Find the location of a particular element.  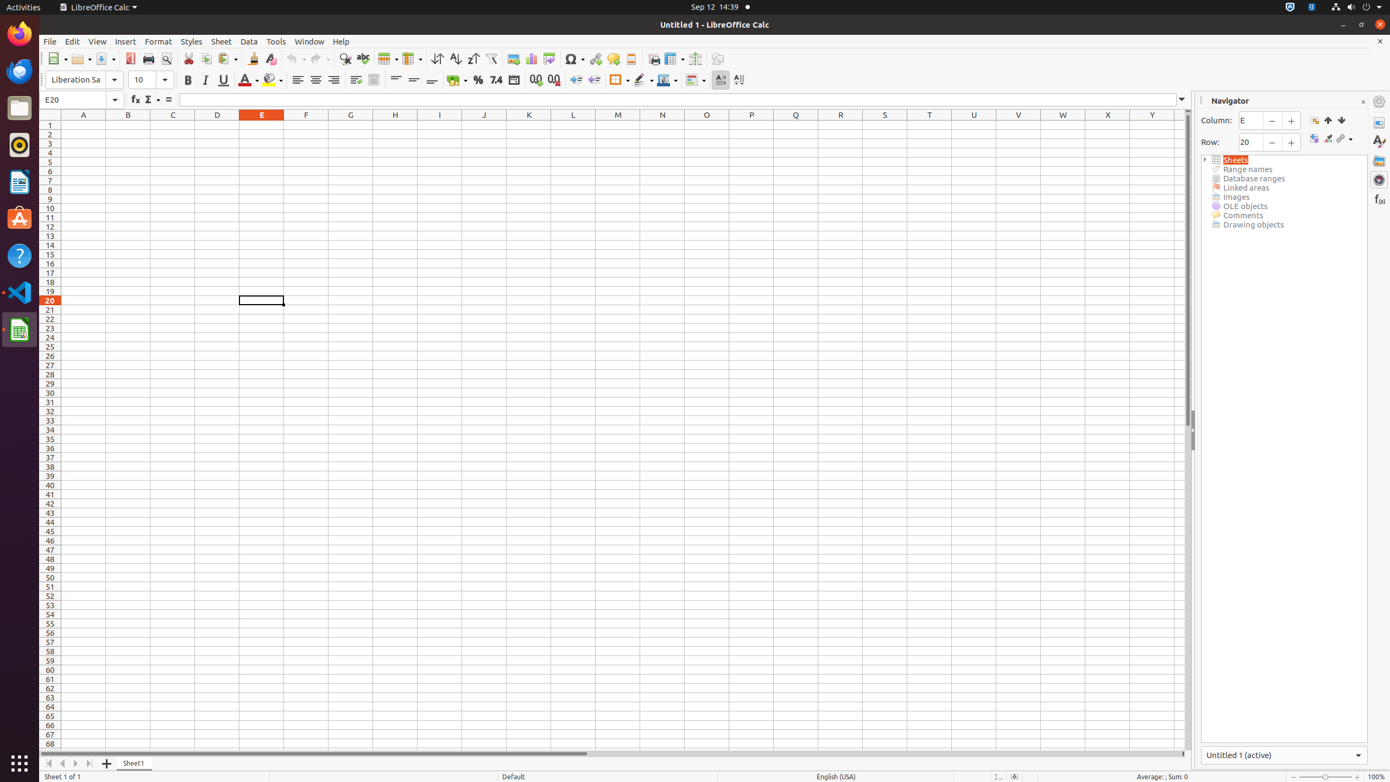

Align Top is located at coordinates (396, 80).